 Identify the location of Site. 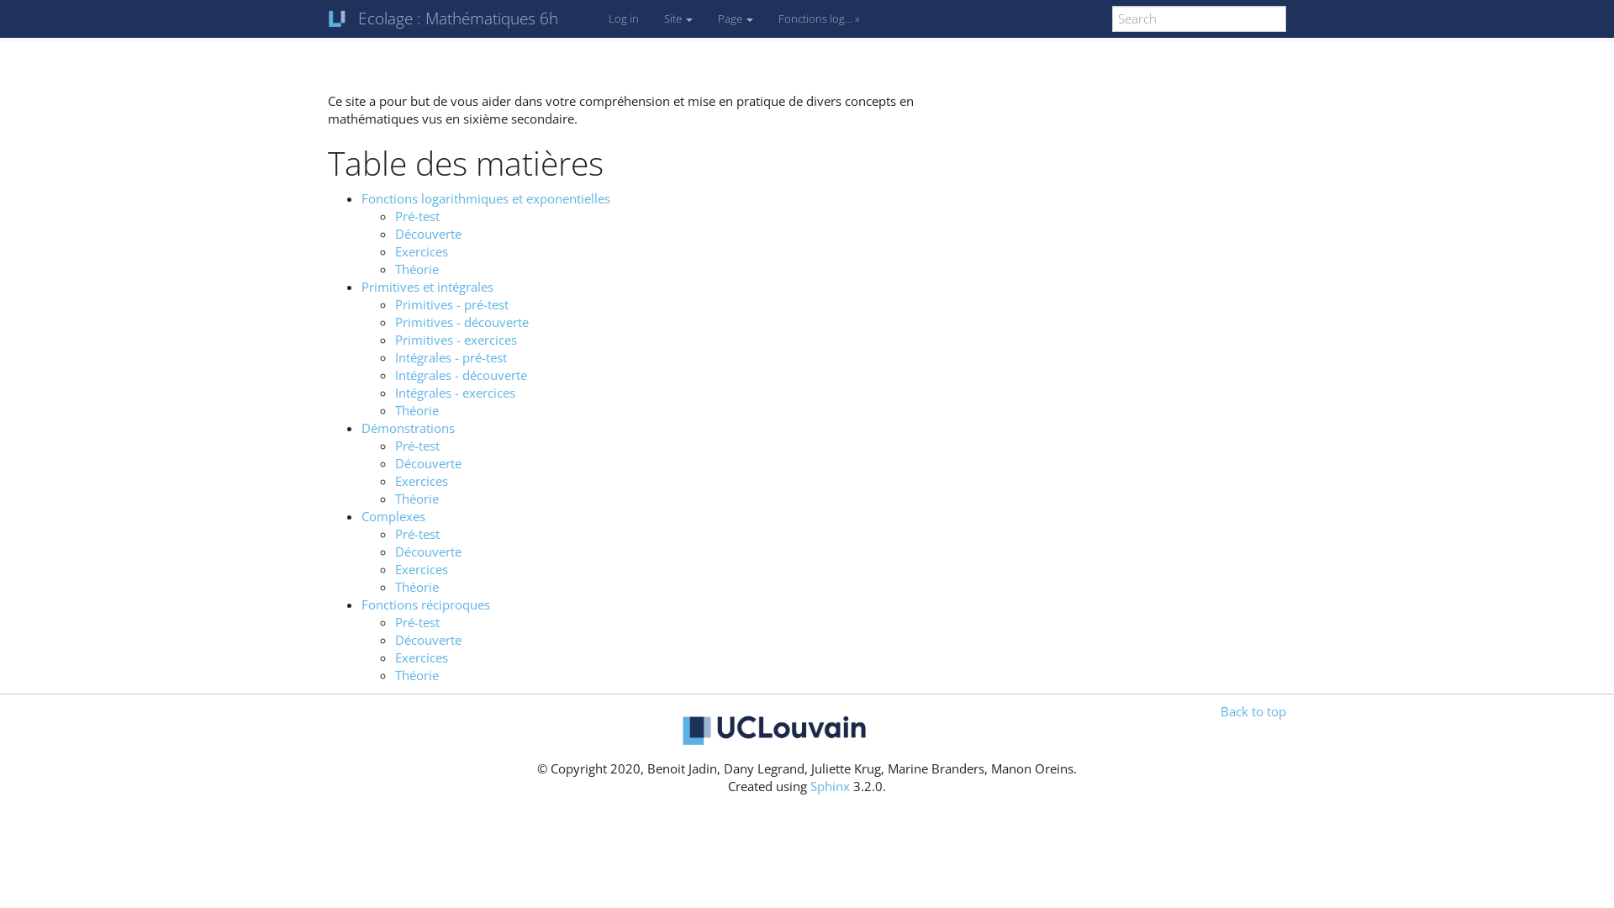
(678, 18).